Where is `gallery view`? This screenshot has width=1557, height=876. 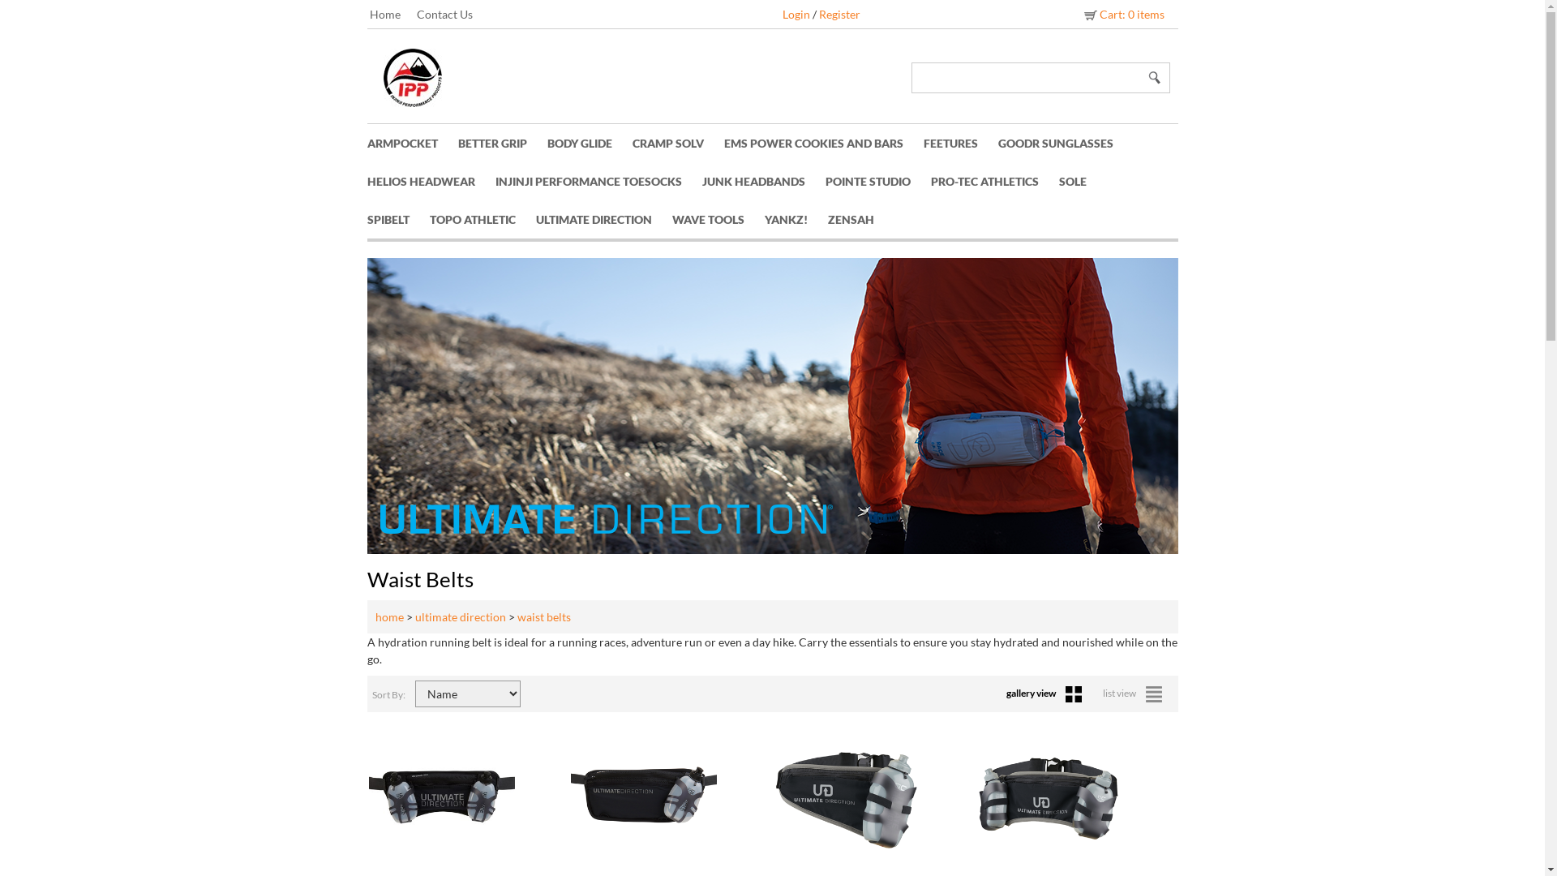
gallery view is located at coordinates (1048, 693).